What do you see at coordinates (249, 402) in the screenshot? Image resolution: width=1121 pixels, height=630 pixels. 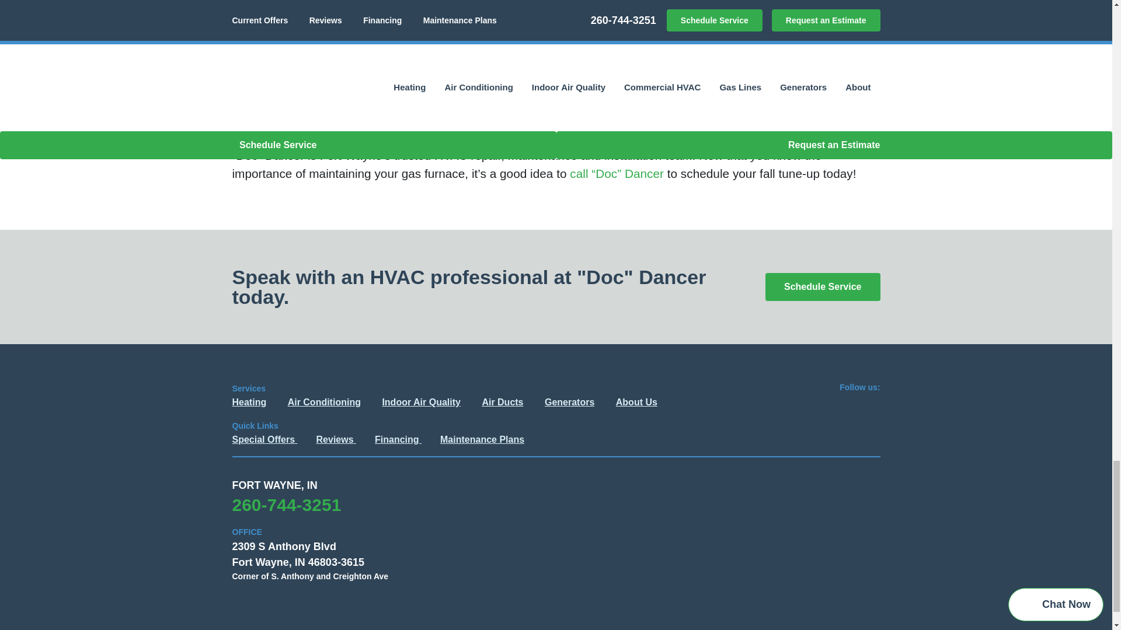 I see `Heating` at bounding box center [249, 402].